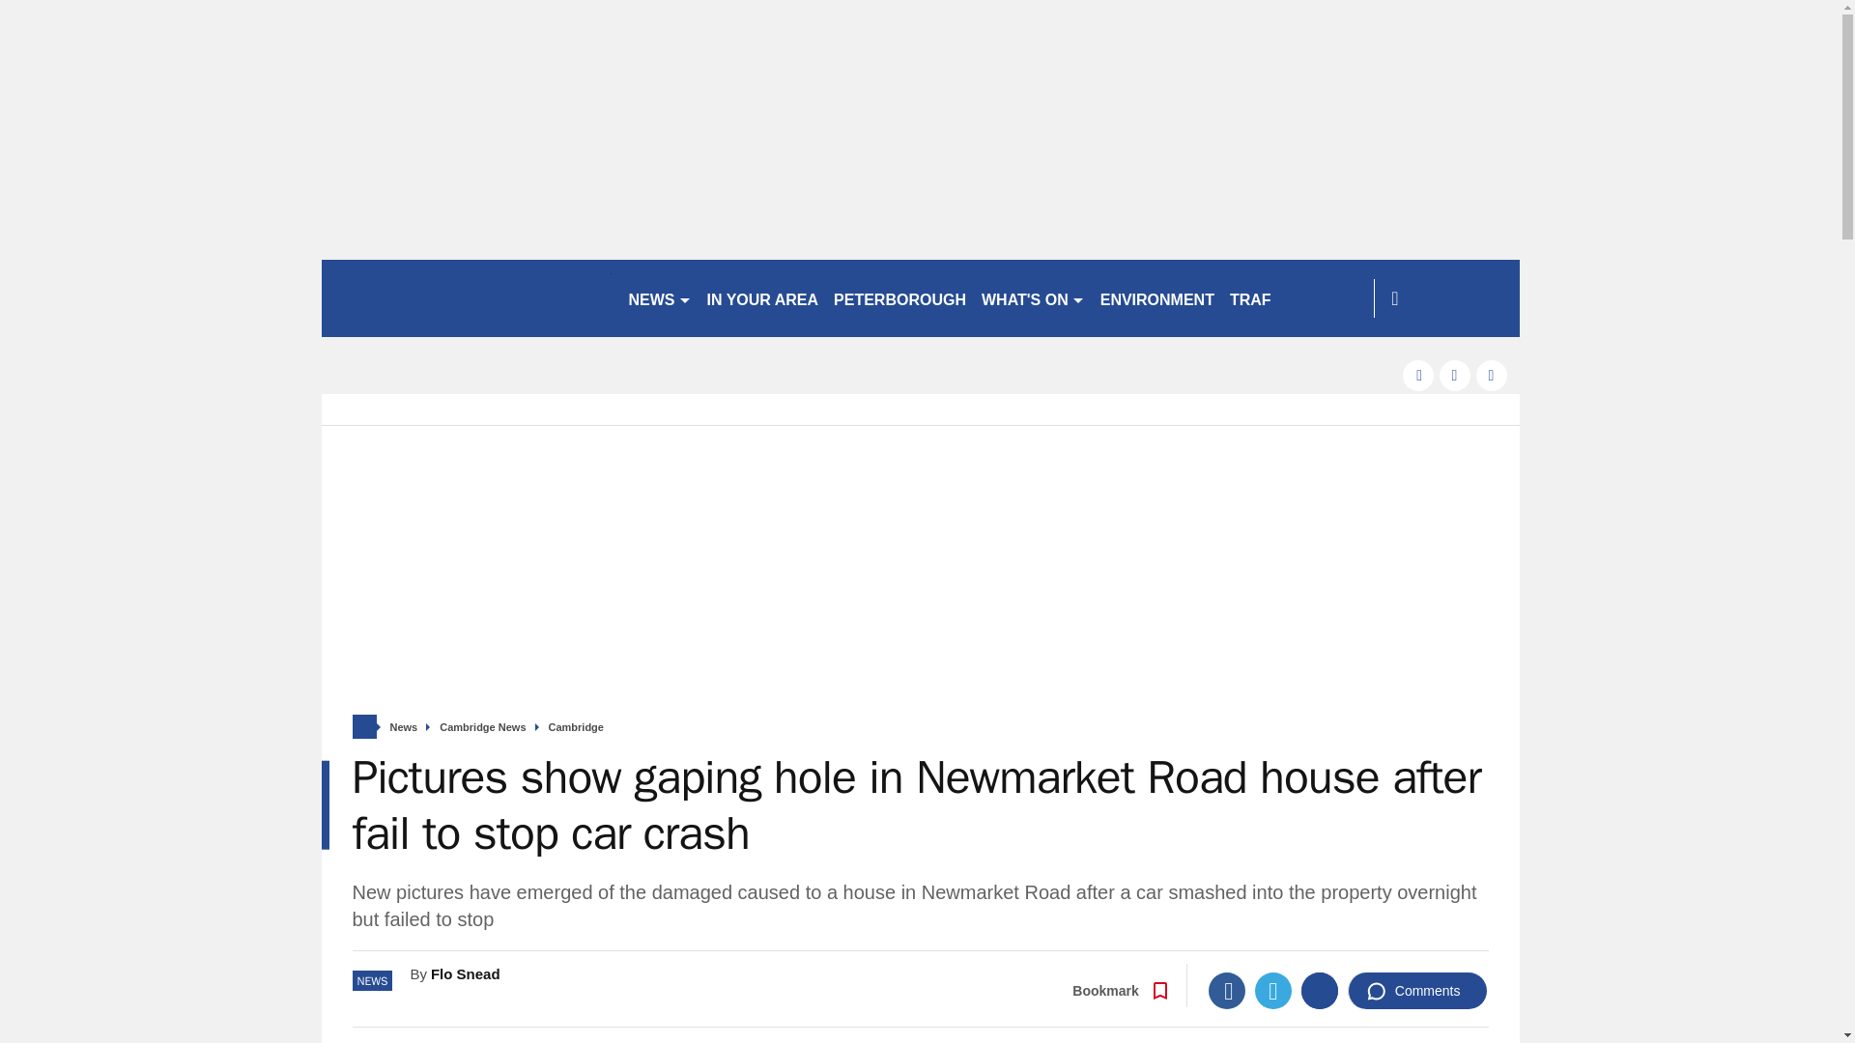 This screenshot has width=1855, height=1043. Describe the element at coordinates (1492, 375) in the screenshot. I see `instagram` at that location.